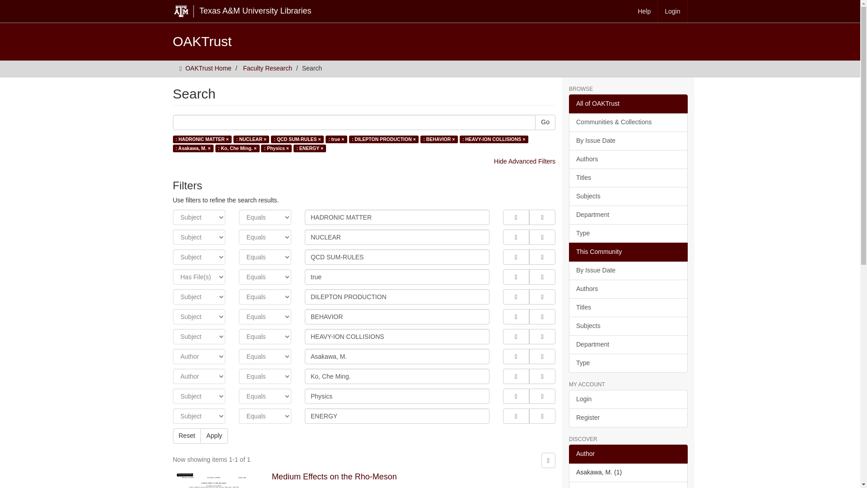 This screenshot has height=488, width=867. What do you see at coordinates (516, 356) in the screenshot?
I see `Add Filter` at bounding box center [516, 356].